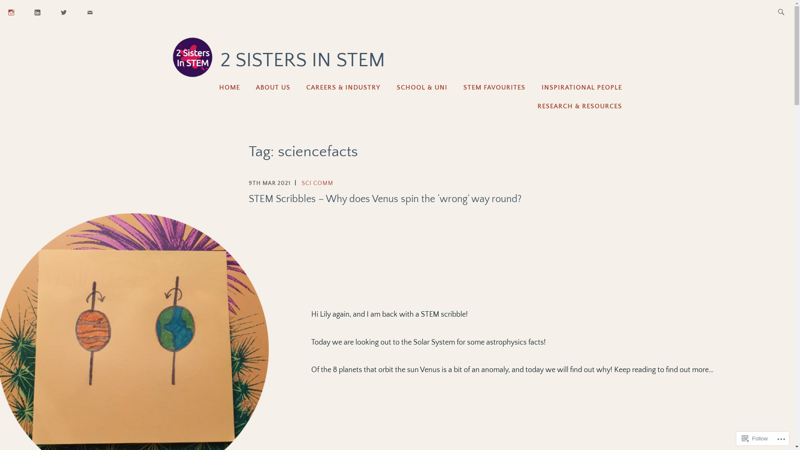 The image size is (800, 450). Describe the element at coordinates (790, 12) in the screenshot. I see `Search for:` at that location.